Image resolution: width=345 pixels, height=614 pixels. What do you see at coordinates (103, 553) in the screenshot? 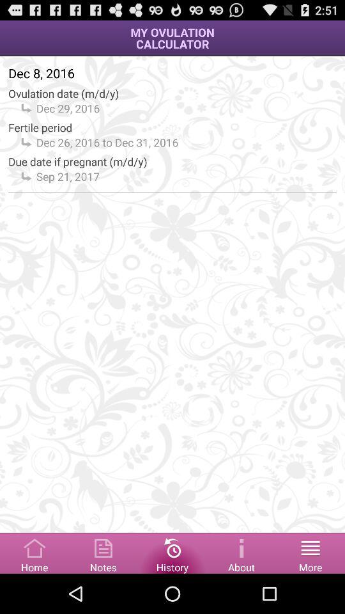
I see `open notes` at bounding box center [103, 553].